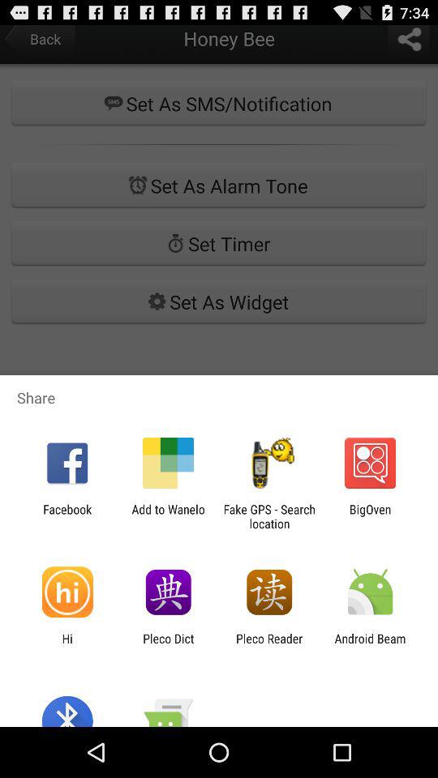 This screenshot has width=438, height=778. Describe the element at coordinates (370, 516) in the screenshot. I see `click icon next to fake gps search` at that location.